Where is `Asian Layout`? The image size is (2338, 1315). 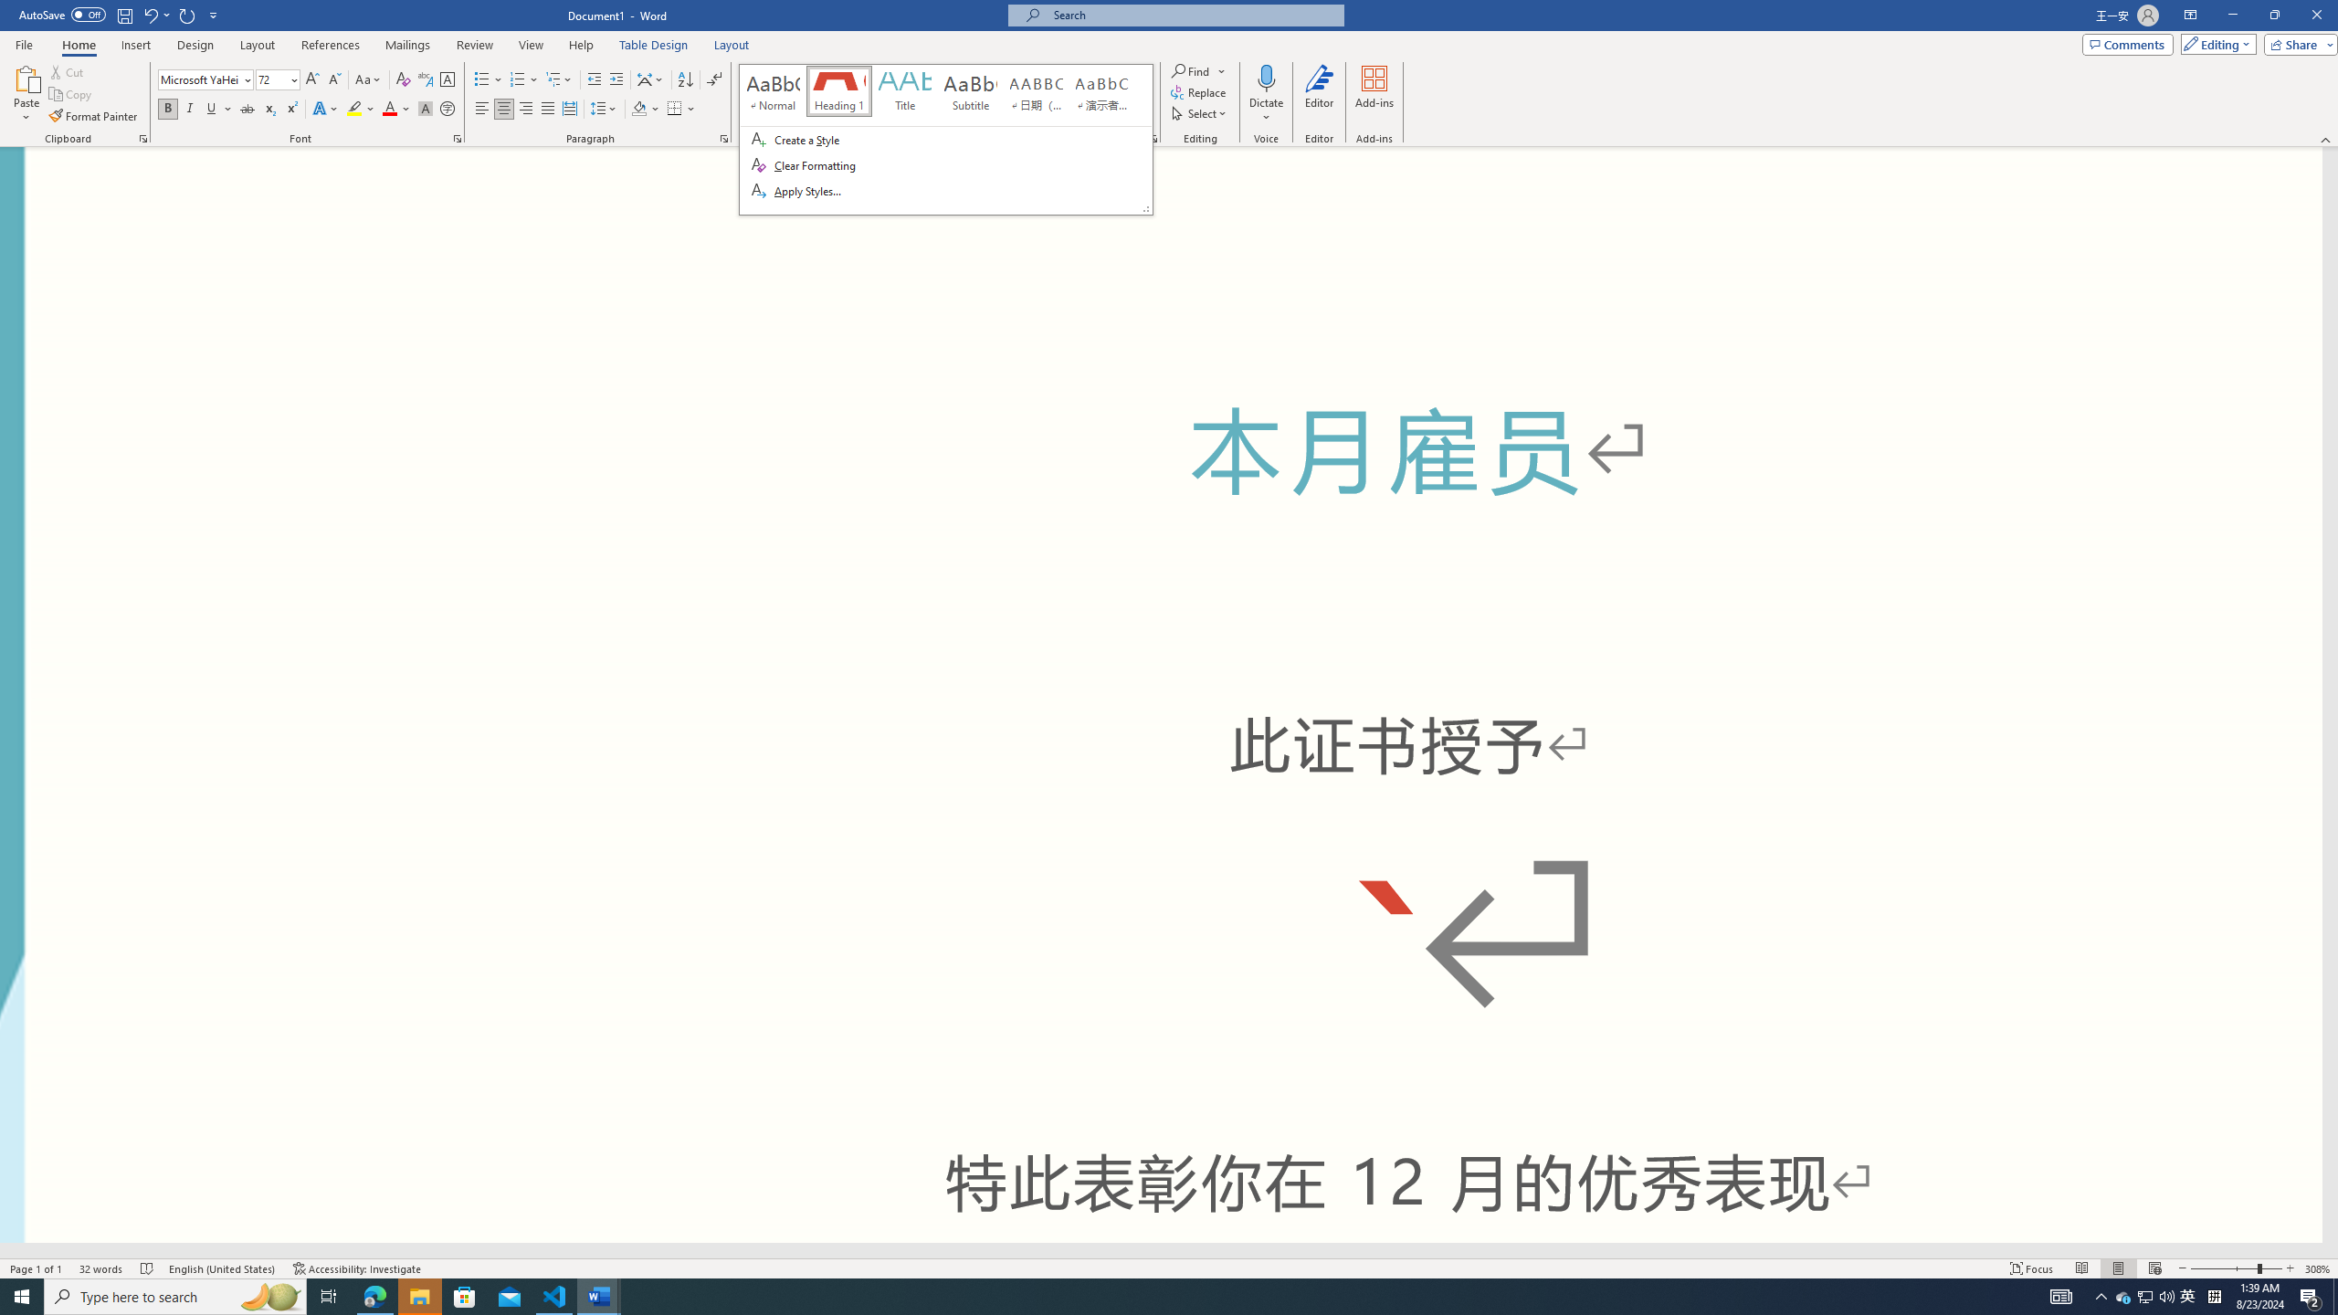 Asian Layout is located at coordinates (650, 80).